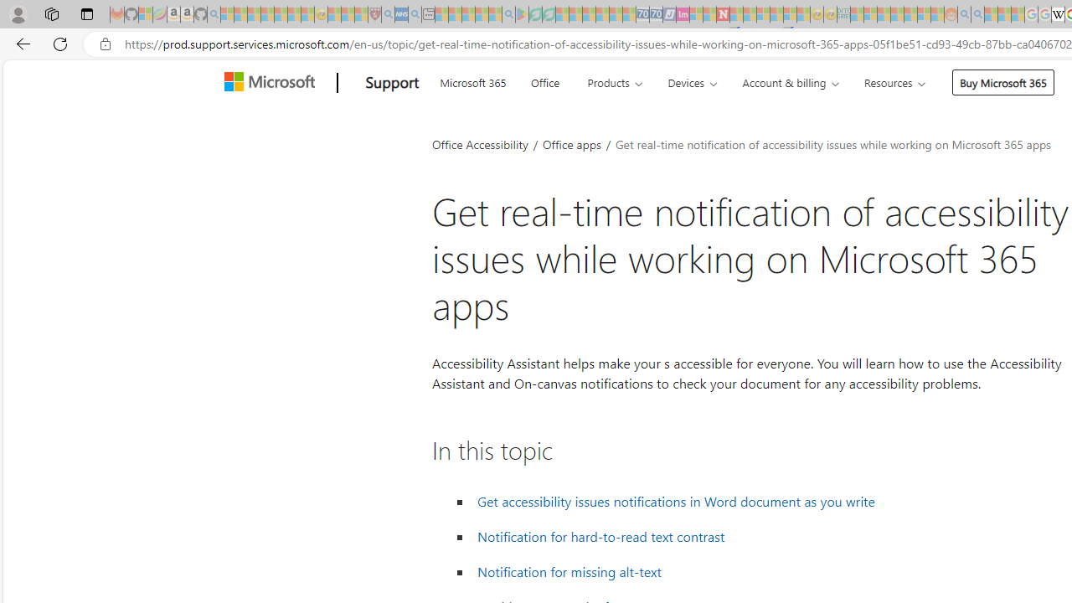 Image resolution: width=1072 pixels, height=603 pixels. What do you see at coordinates (415, 15) in the screenshot?
I see `utah sues federal government - Search - Sleeping` at bounding box center [415, 15].